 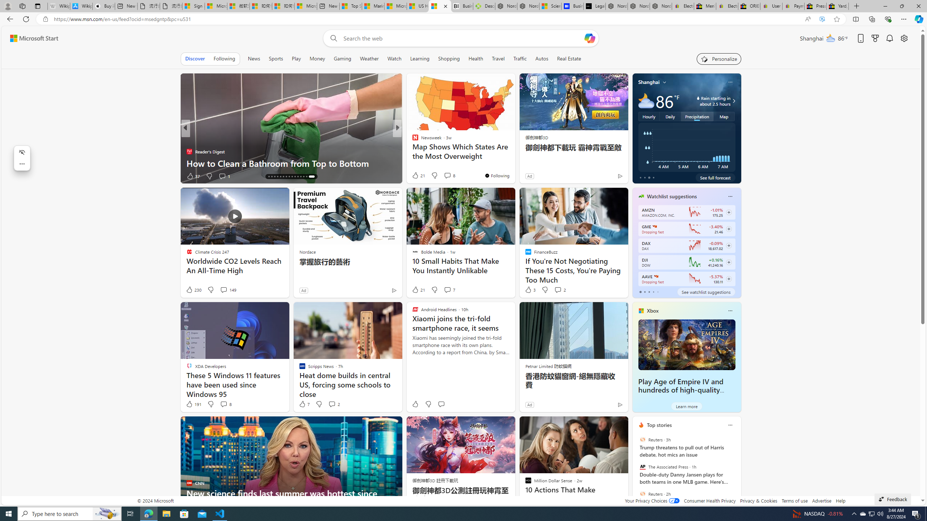 What do you see at coordinates (412, 140) in the screenshot?
I see `The Weather Channel` at bounding box center [412, 140].